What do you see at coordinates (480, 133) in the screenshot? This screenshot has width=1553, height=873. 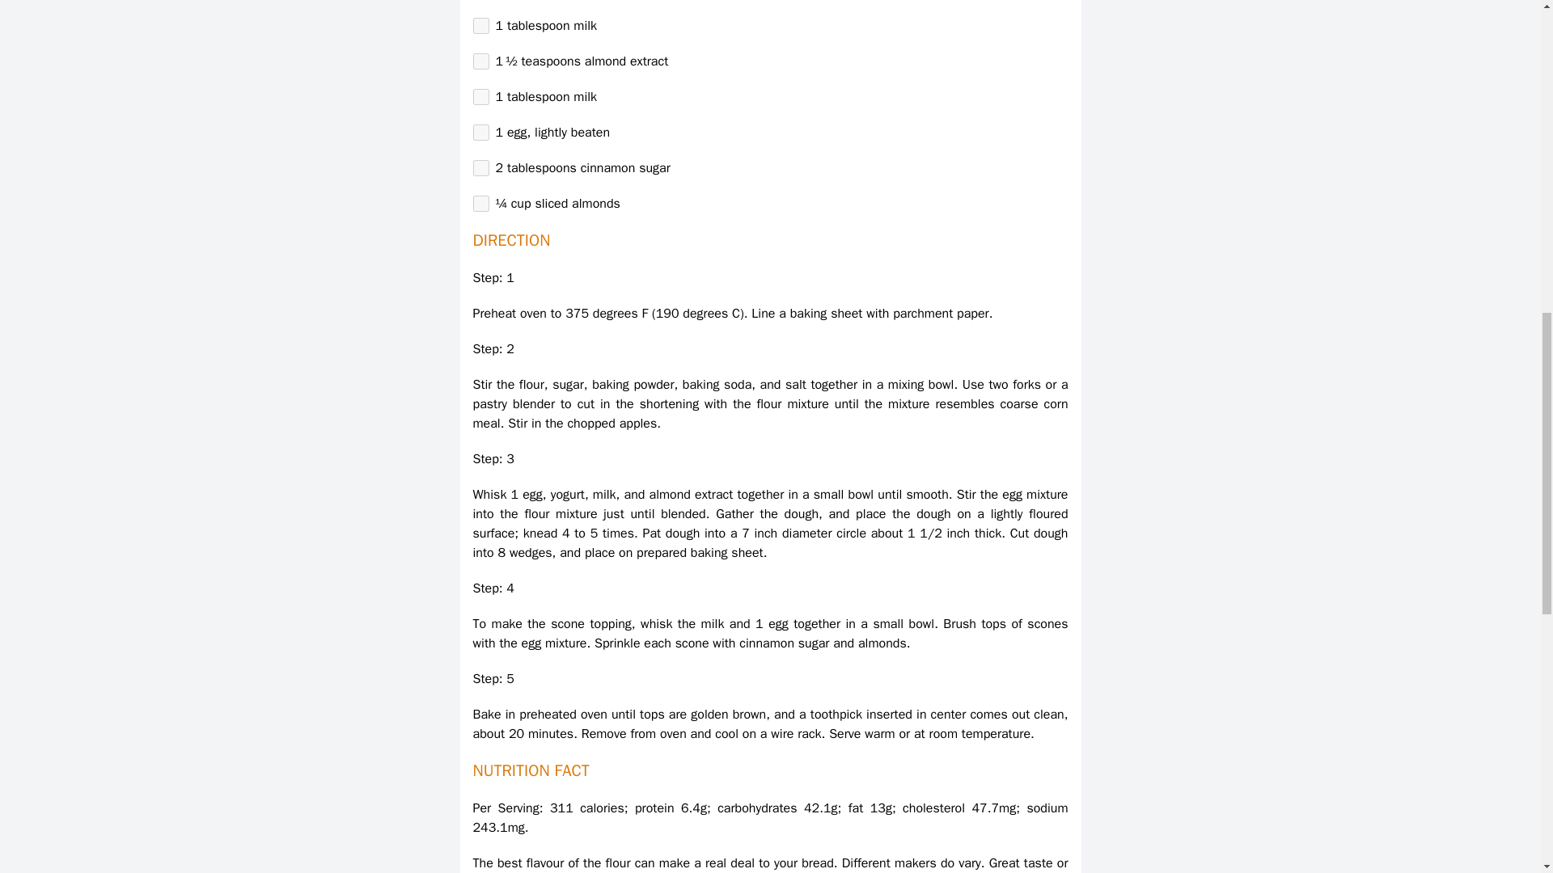 I see `on` at bounding box center [480, 133].